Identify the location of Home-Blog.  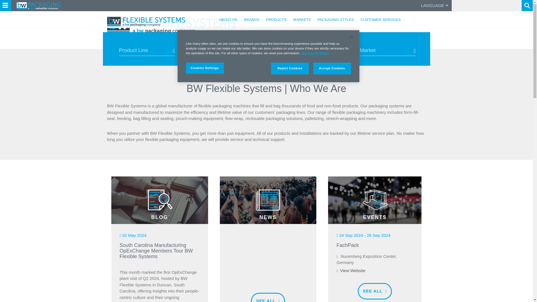
(159, 200).